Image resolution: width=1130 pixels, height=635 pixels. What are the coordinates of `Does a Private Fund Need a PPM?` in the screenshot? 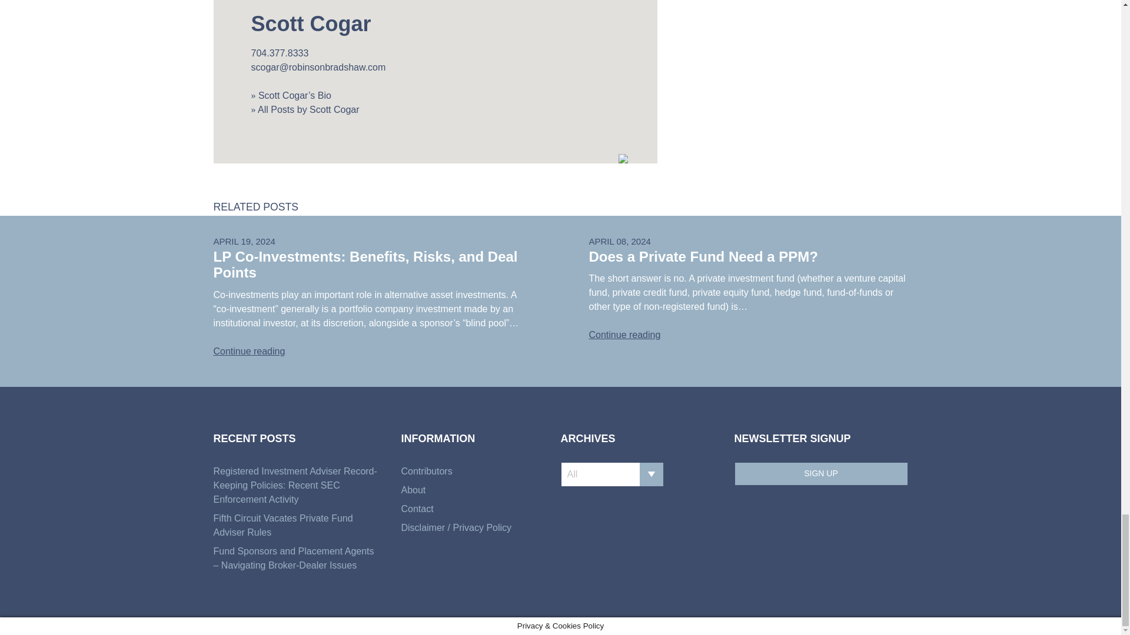 It's located at (703, 256).